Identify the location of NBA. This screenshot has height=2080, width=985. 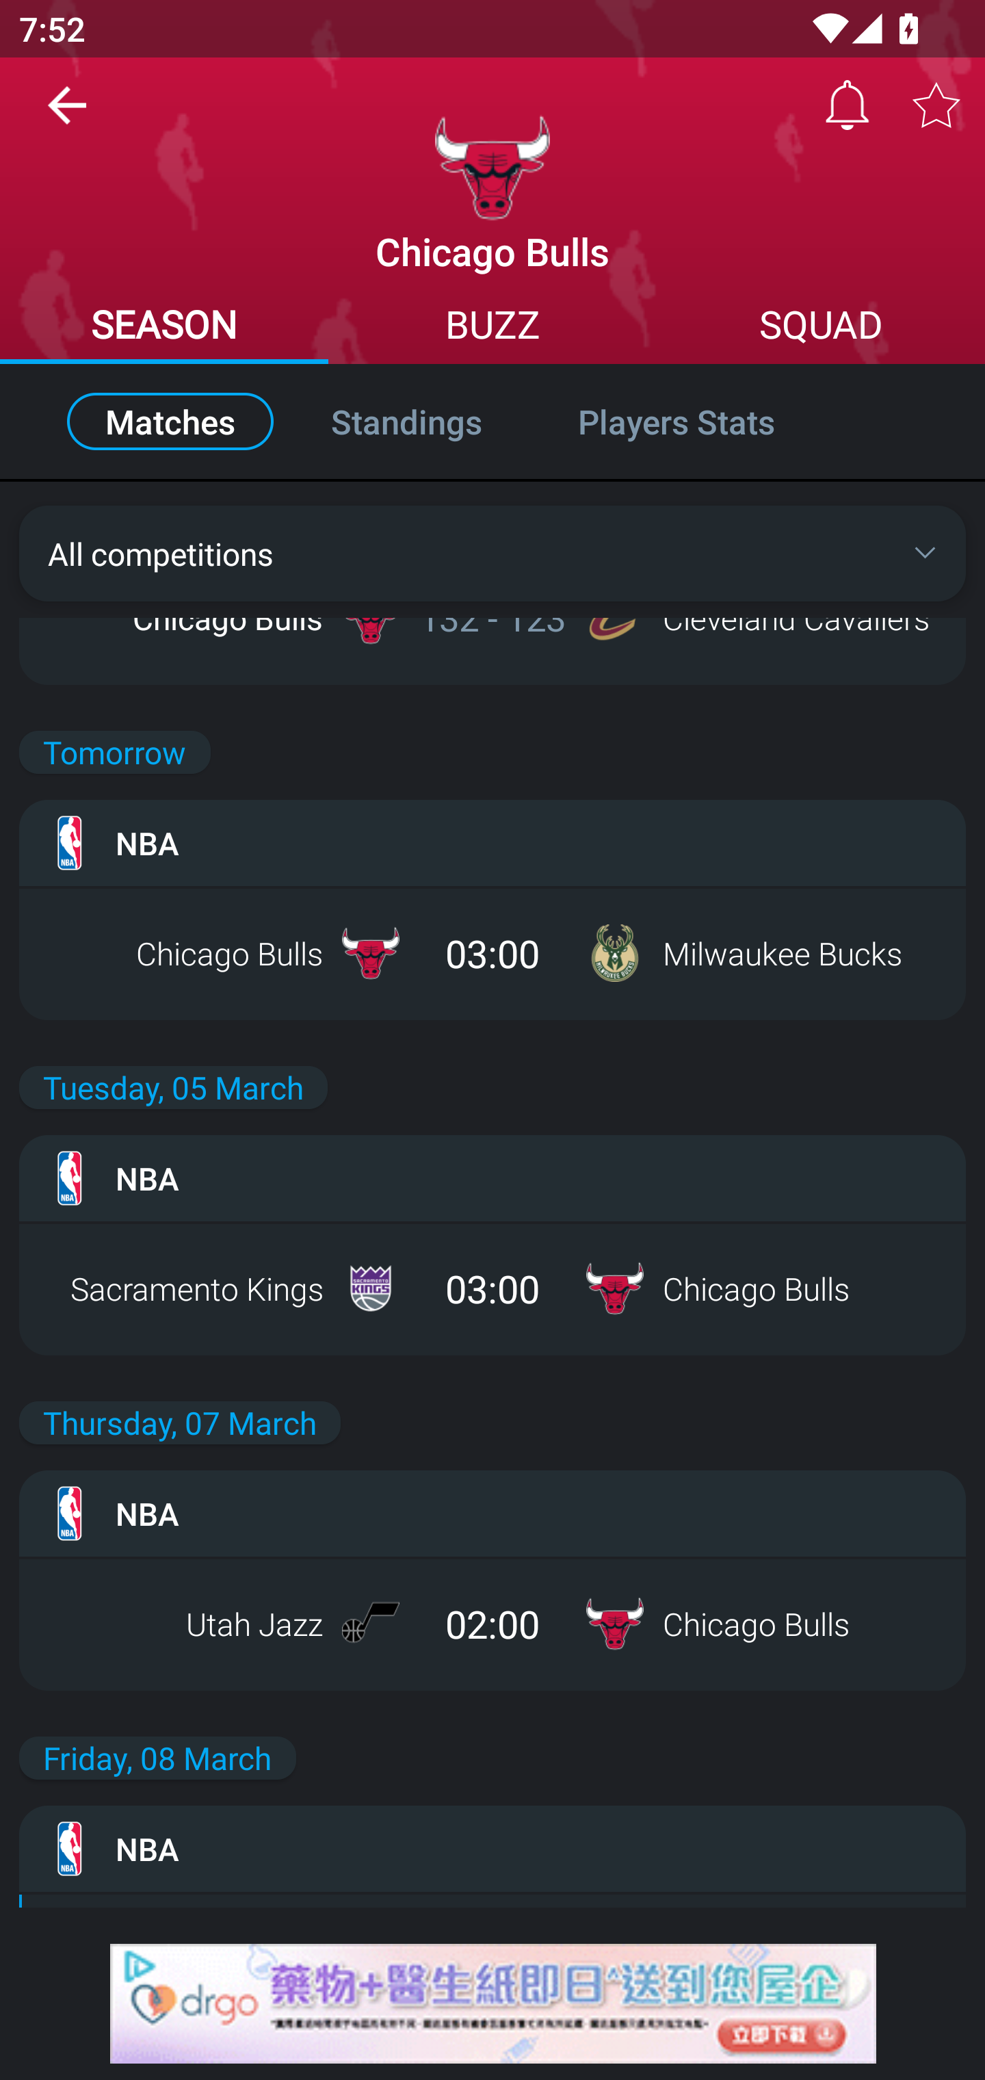
(492, 1178).